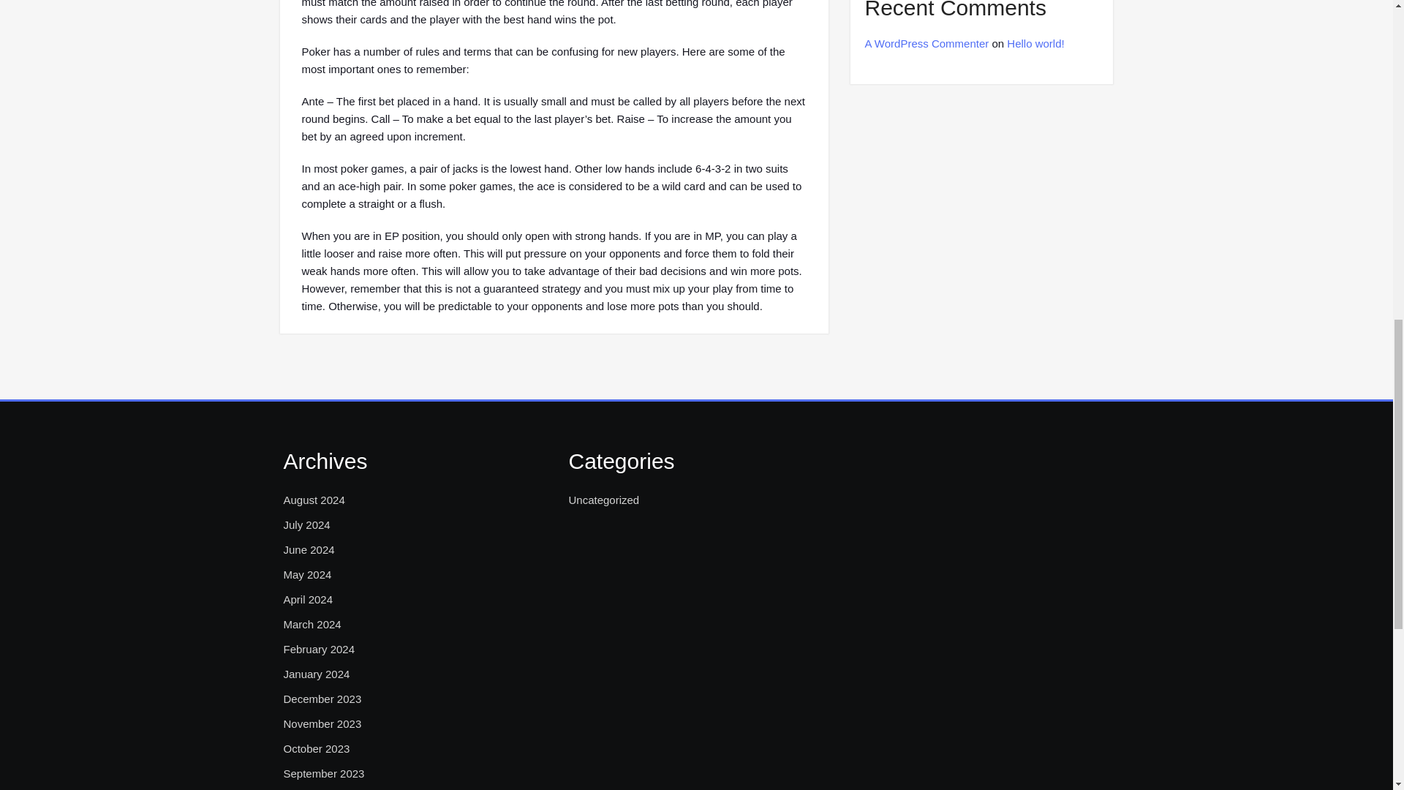 This screenshot has width=1404, height=790. I want to click on June 2024, so click(309, 549).